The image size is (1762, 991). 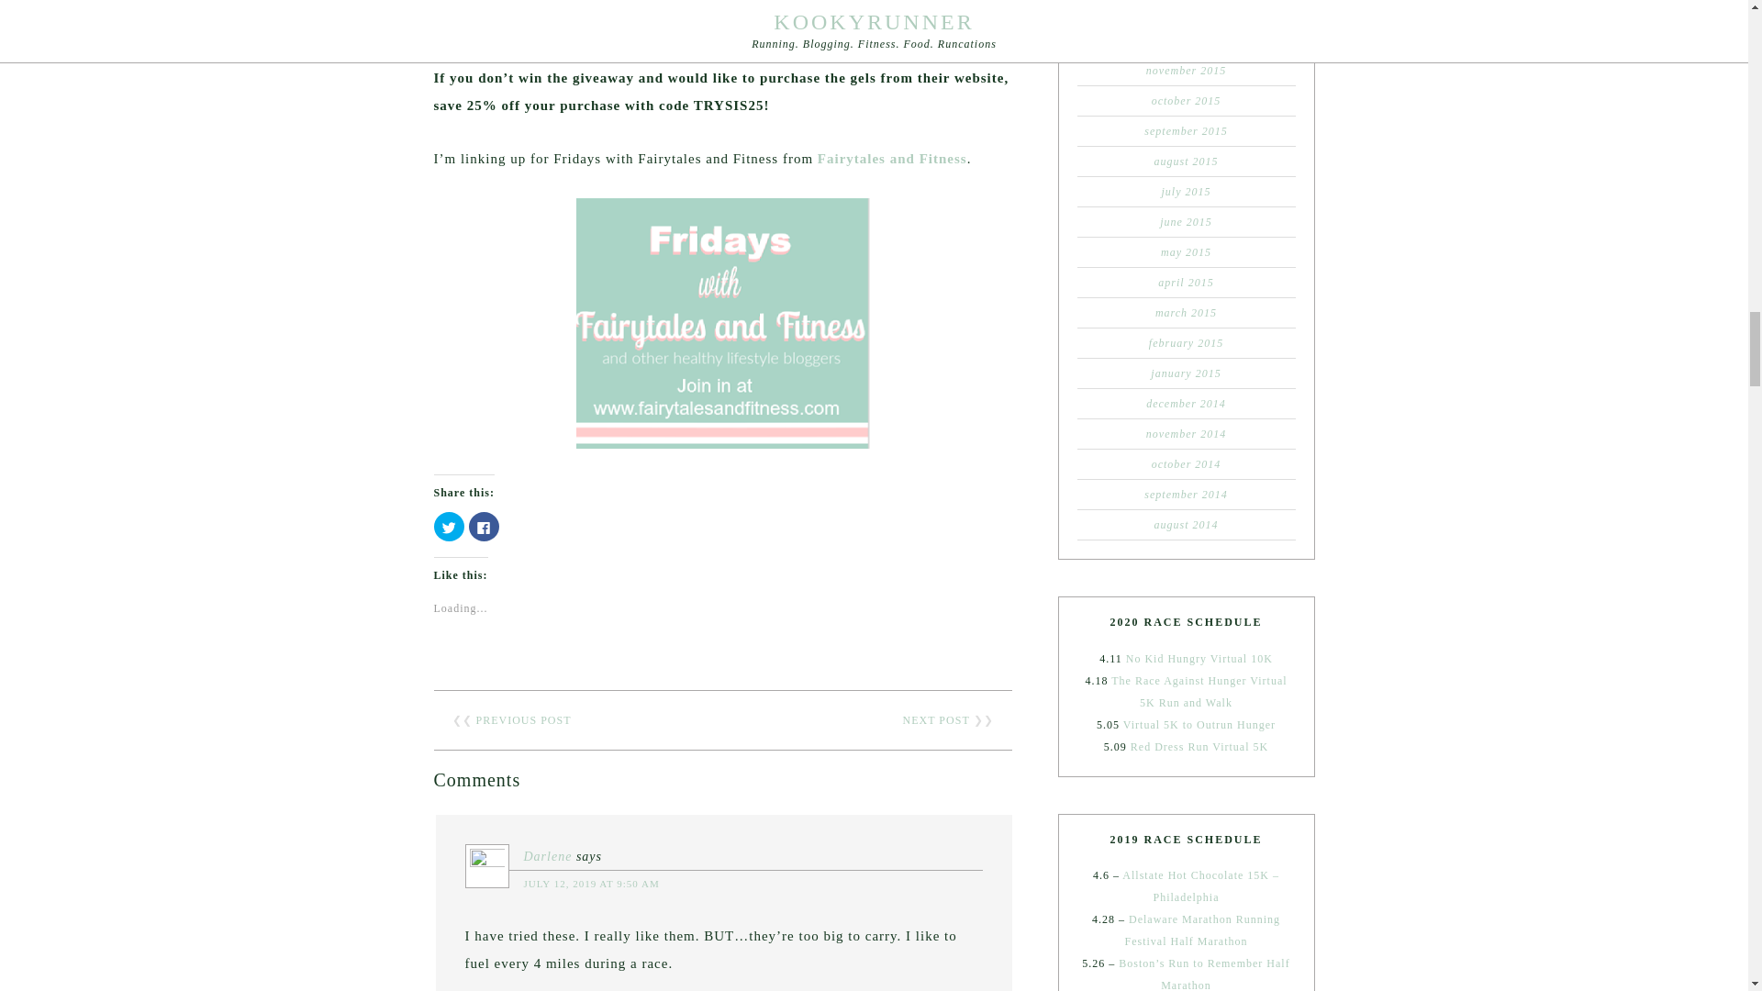 I want to click on Darlene, so click(x=547, y=855).